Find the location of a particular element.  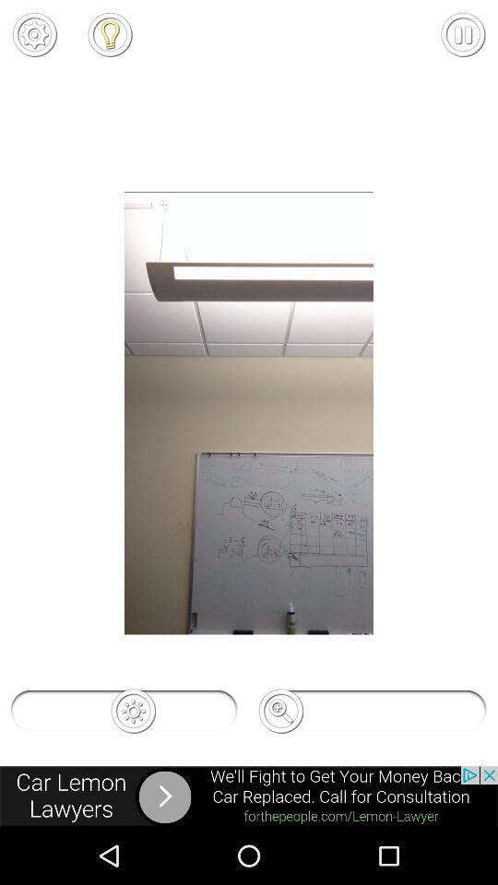

click to pause is located at coordinates (463, 34).